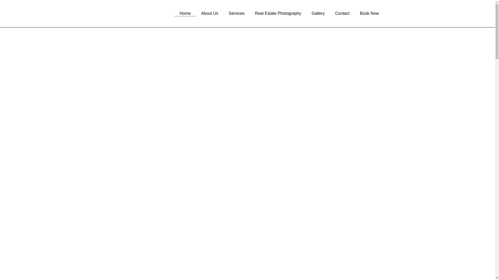 This screenshot has width=499, height=280. What do you see at coordinates (210, 13) in the screenshot?
I see `About Us` at bounding box center [210, 13].